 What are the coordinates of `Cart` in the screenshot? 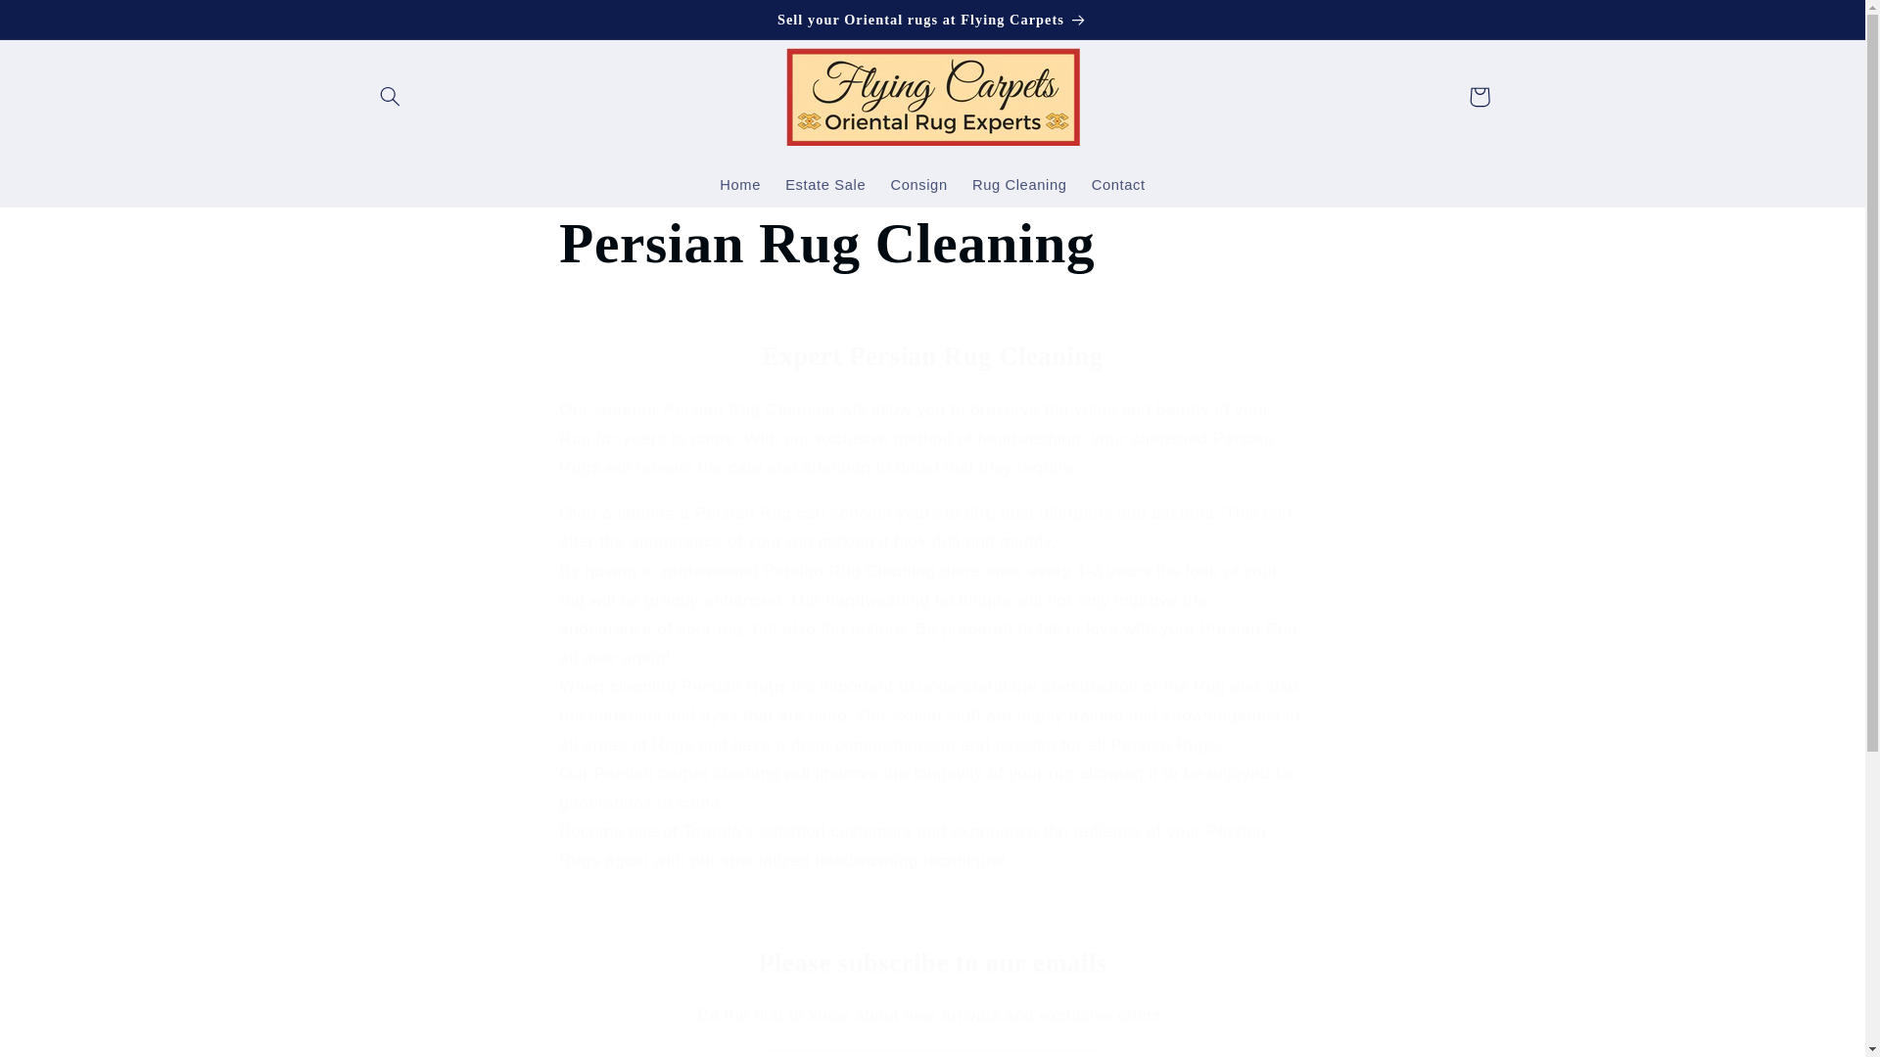 It's located at (1480, 96).